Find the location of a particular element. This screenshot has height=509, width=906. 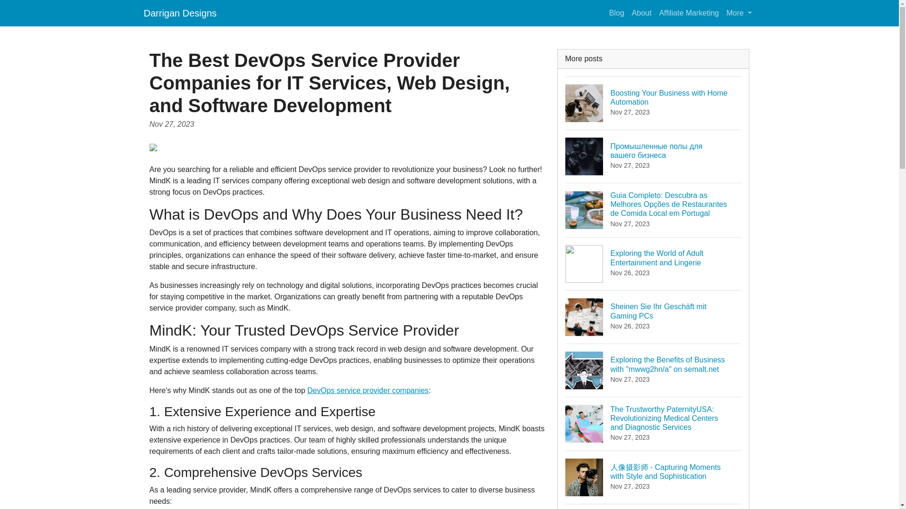

More is located at coordinates (739, 13).